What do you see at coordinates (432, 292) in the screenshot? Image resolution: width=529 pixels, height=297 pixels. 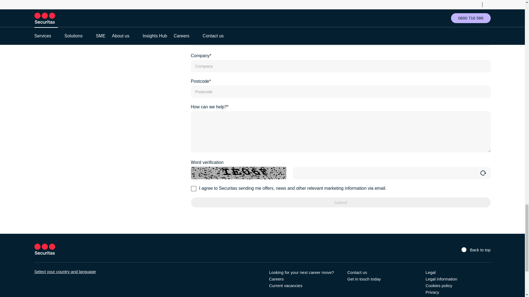 I see `Privacy` at bounding box center [432, 292].